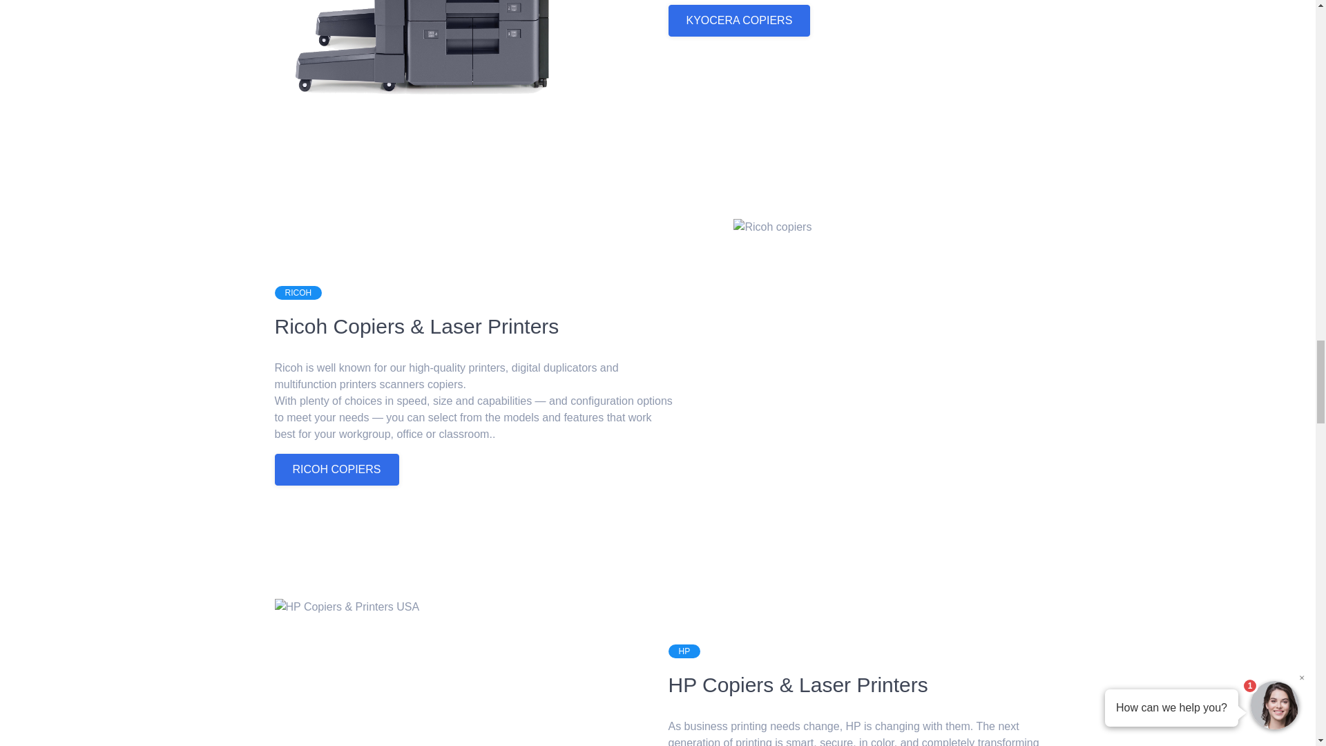 The height and width of the screenshot is (746, 1326). I want to click on RICOH COPIERS, so click(336, 470).